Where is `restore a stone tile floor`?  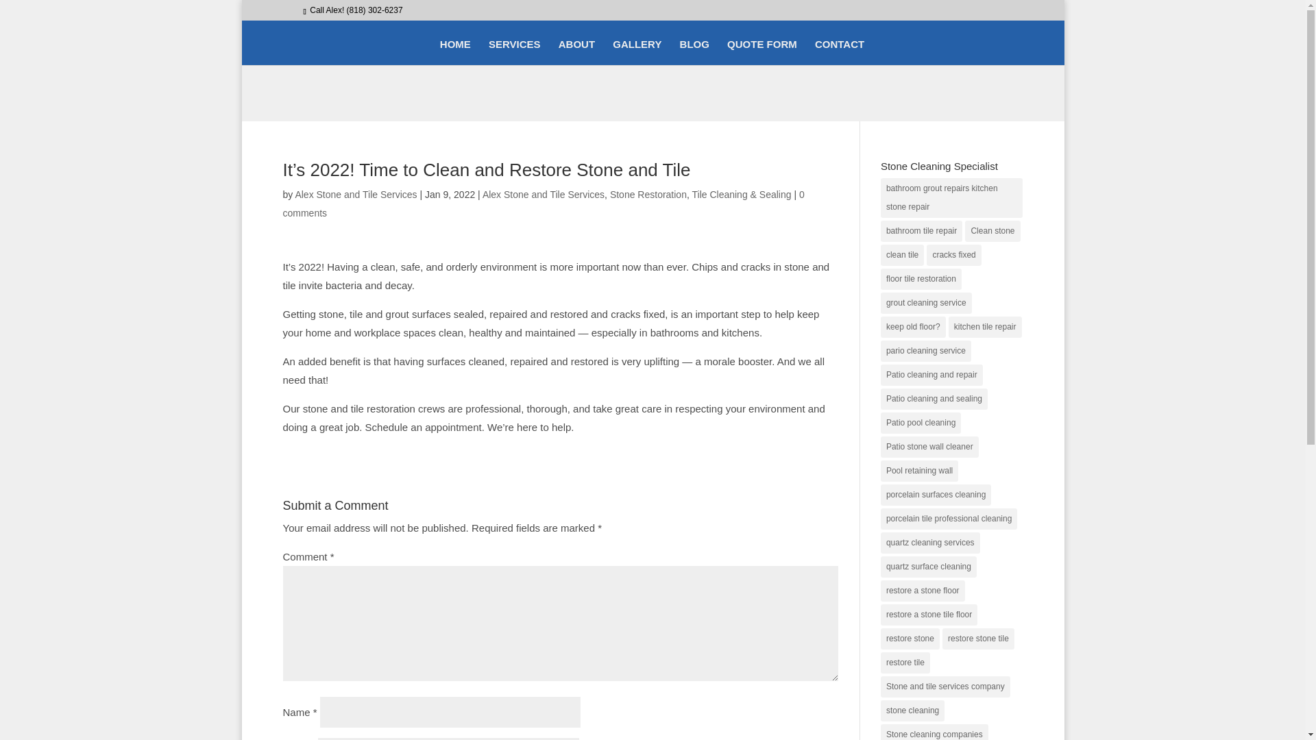 restore a stone tile floor is located at coordinates (929, 615).